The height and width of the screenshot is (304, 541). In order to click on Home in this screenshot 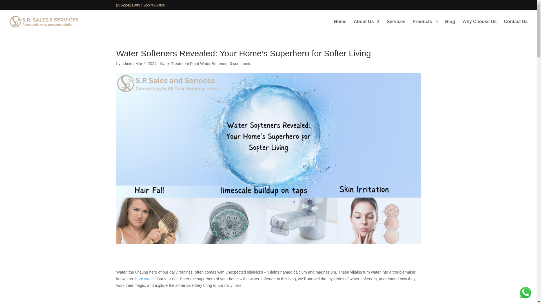, I will do `click(340, 26)`.